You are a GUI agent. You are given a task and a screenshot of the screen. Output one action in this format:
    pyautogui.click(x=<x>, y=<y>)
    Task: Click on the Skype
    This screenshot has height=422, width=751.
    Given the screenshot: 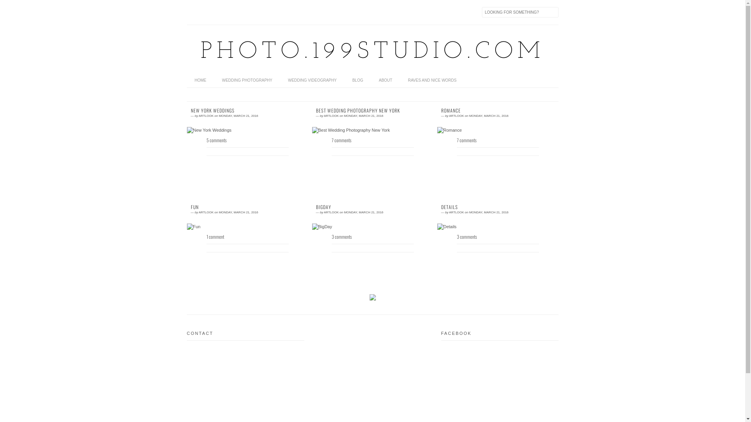 What is the action you would take?
    pyautogui.click(x=292, y=12)
    